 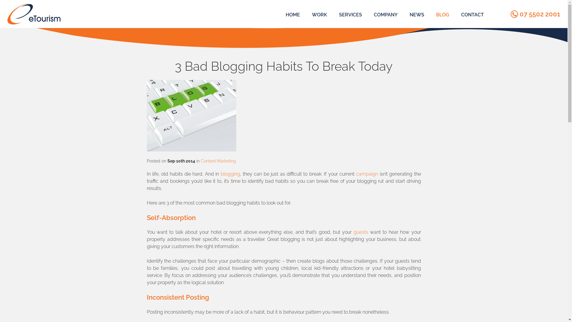 What do you see at coordinates (218, 161) in the screenshot?
I see `Content Marketing` at bounding box center [218, 161].